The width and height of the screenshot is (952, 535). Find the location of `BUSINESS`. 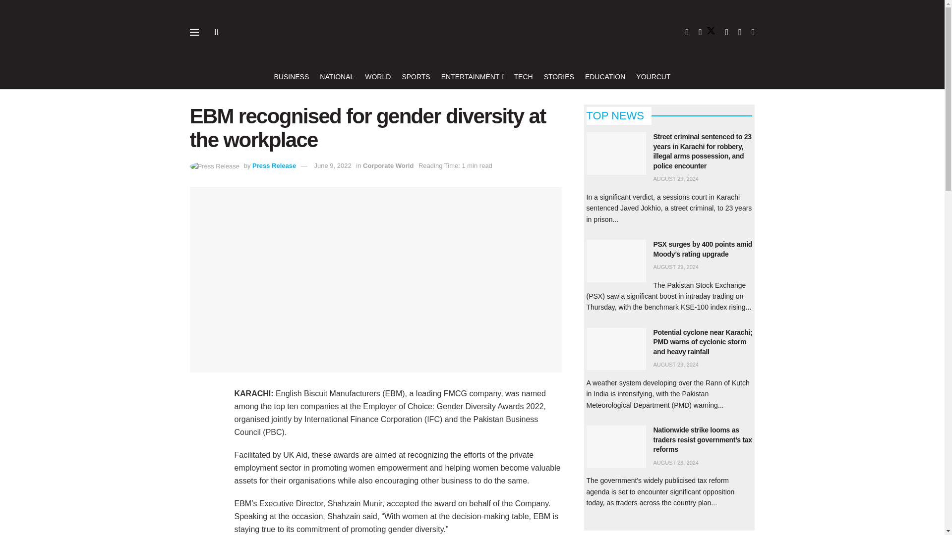

BUSINESS is located at coordinates (291, 76).